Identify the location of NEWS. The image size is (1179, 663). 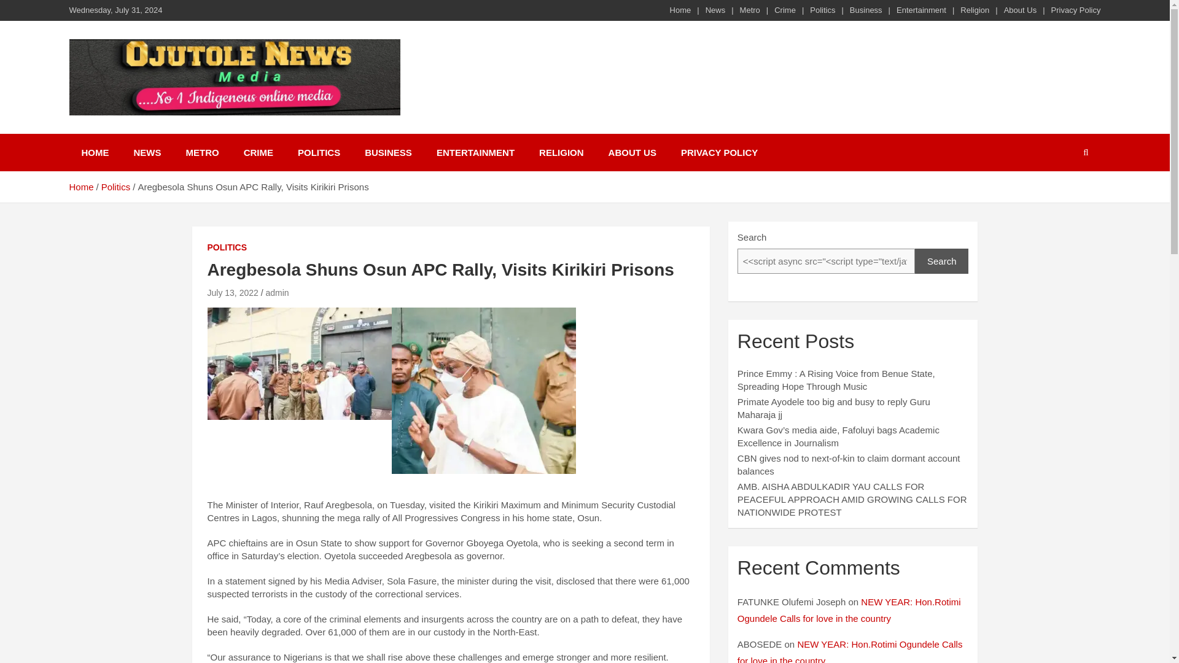
(147, 152).